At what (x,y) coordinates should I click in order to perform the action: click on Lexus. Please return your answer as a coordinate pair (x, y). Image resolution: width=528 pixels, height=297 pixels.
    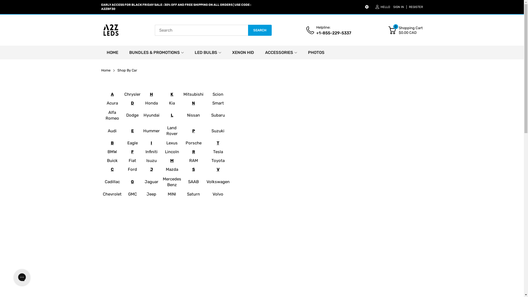
    Looking at the image, I should click on (172, 143).